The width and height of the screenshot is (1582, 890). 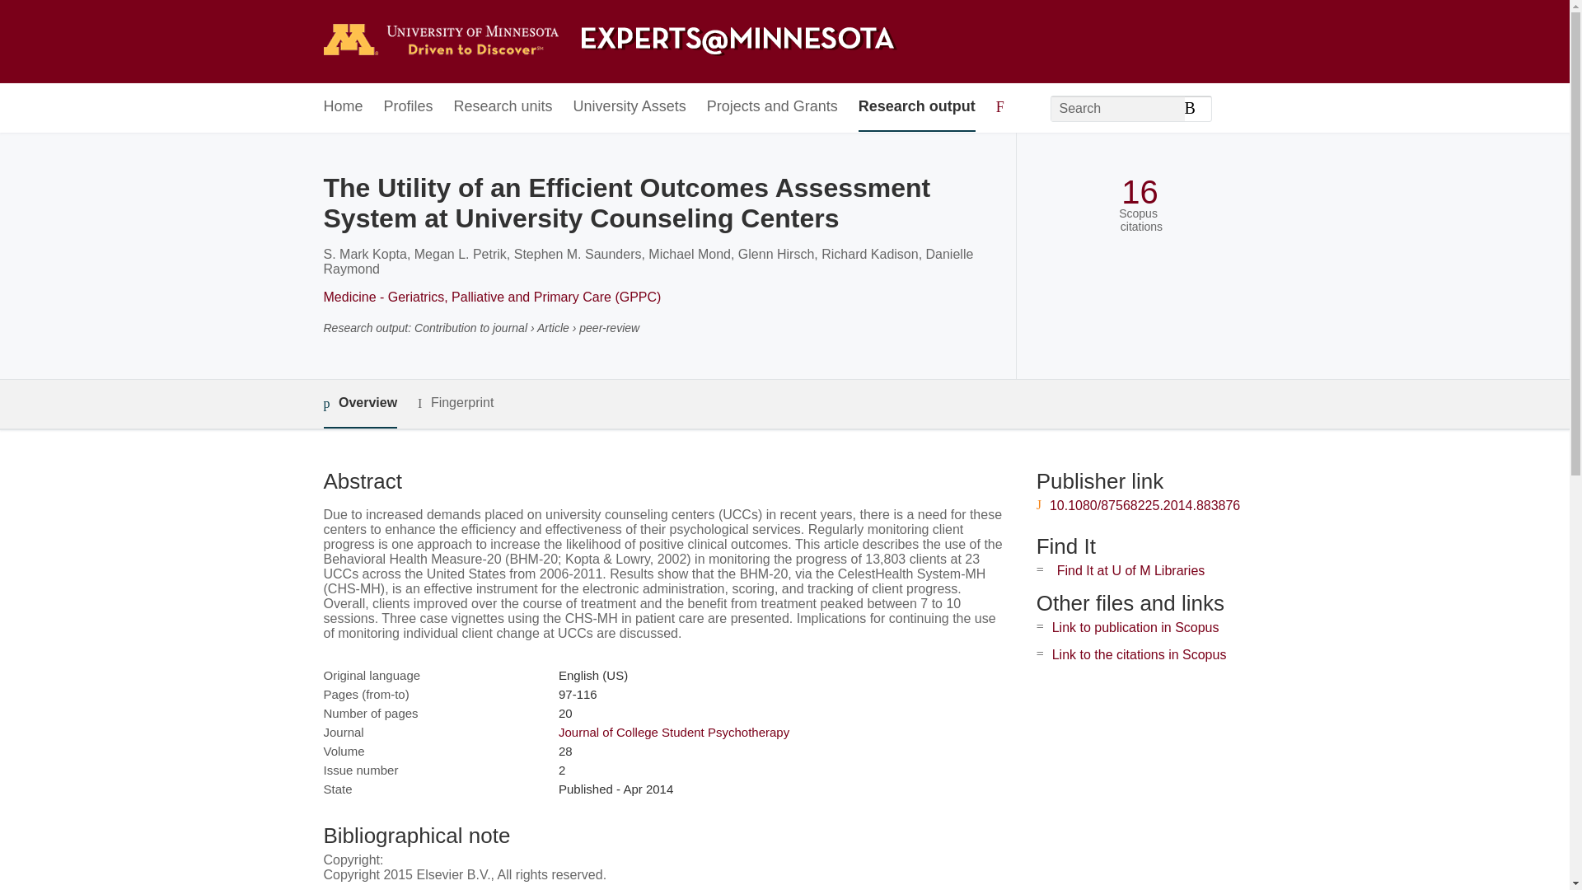 What do you see at coordinates (359, 404) in the screenshot?
I see `Overview` at bounding box center [359, 404].